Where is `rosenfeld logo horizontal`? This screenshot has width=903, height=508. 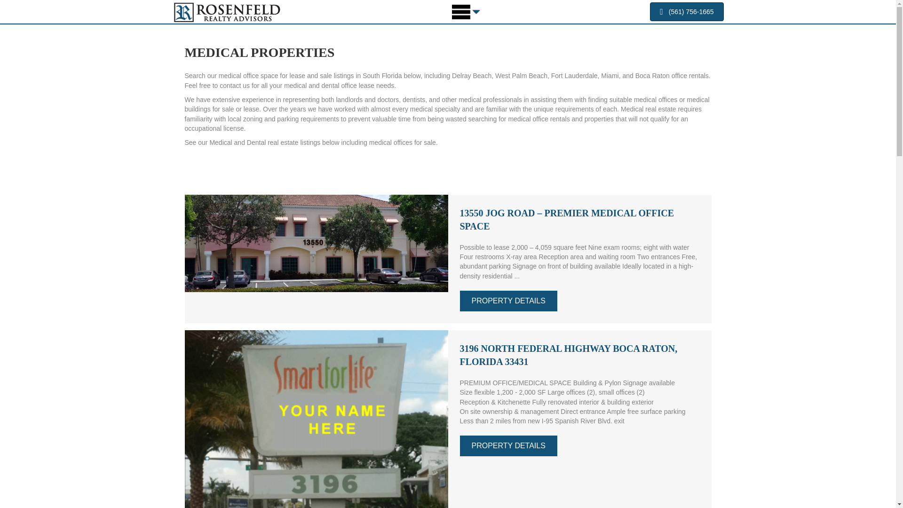 rosenfeld logo horizontal is located at coordinates (227, 12).